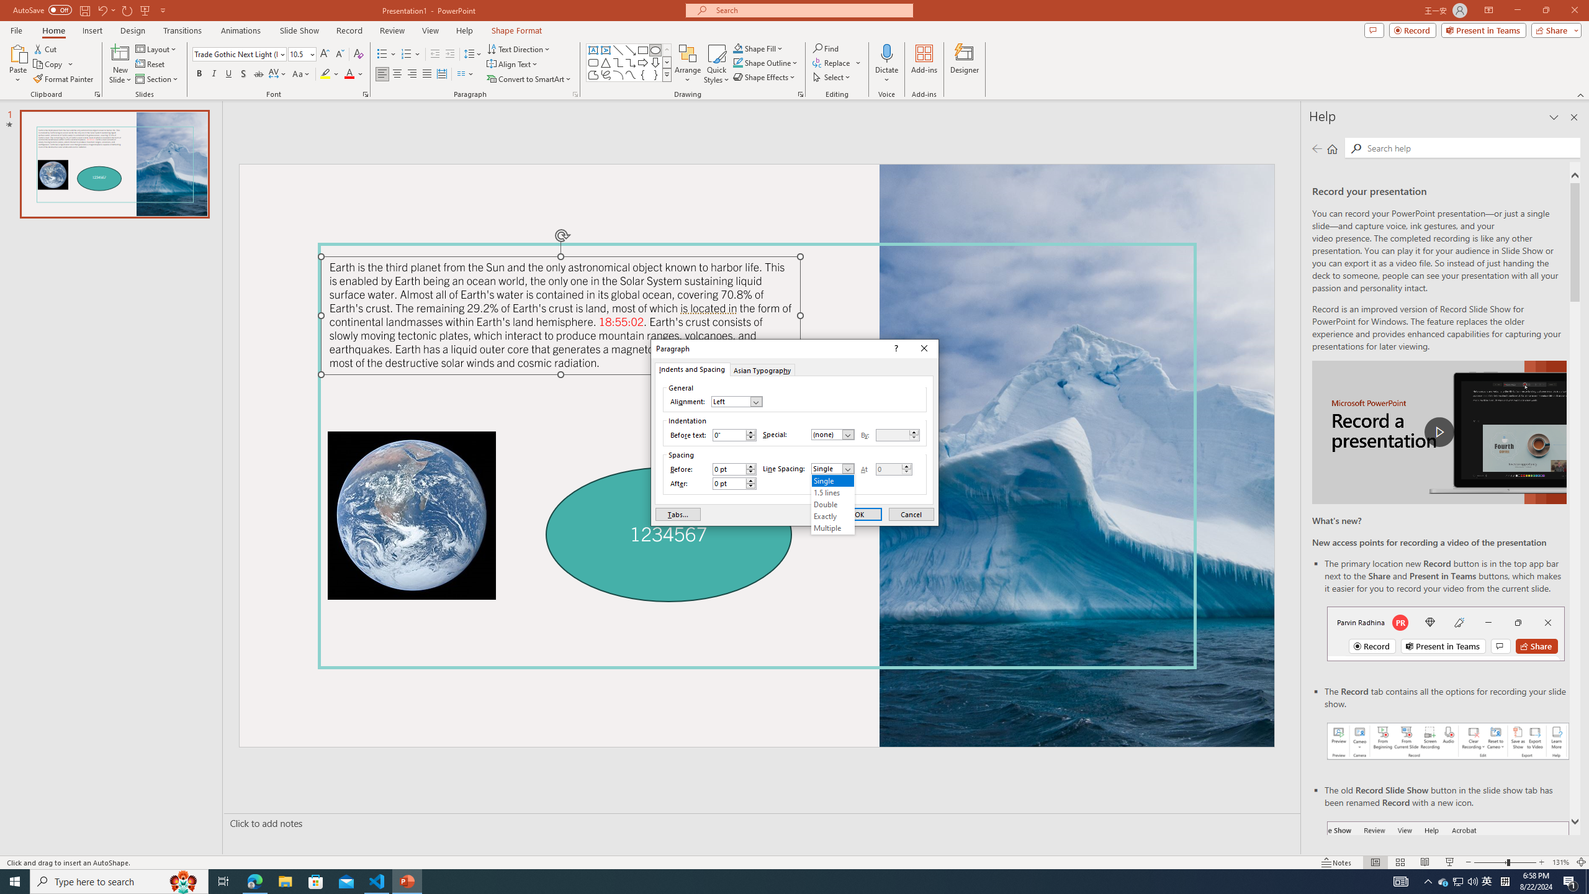 The image size is (1589, 894). Describe the element at coordinates (833, 504) in the screenshot. I see `Li&ne Spacing:` at that location.